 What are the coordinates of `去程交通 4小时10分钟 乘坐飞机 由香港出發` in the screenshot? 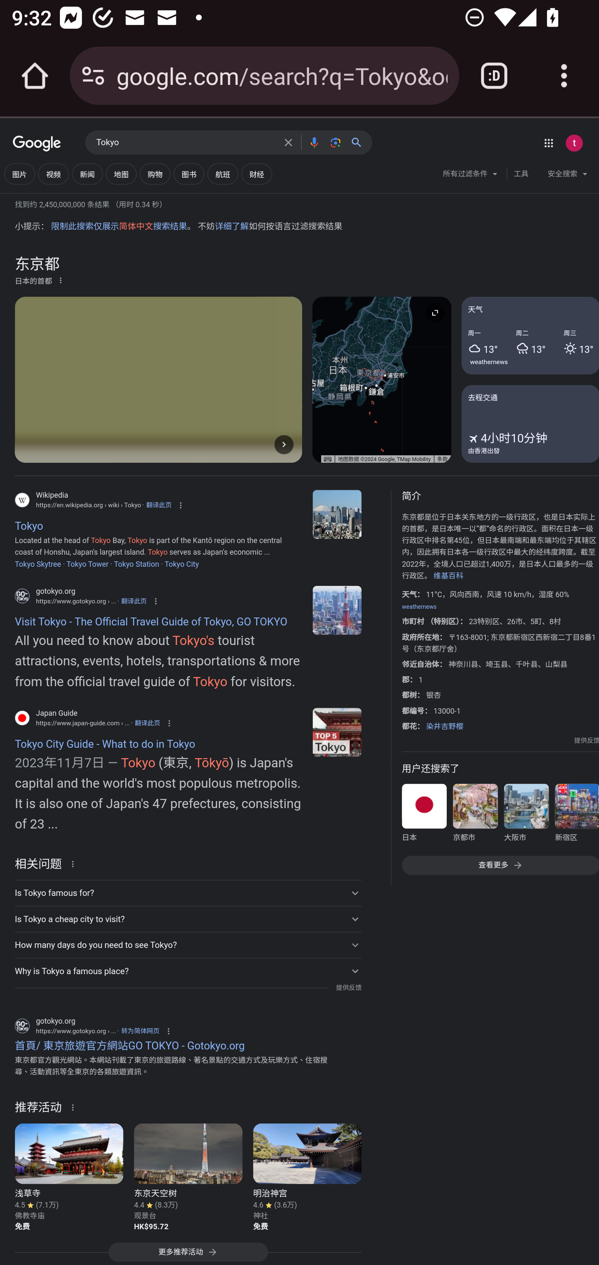 It's located at (530, 424).